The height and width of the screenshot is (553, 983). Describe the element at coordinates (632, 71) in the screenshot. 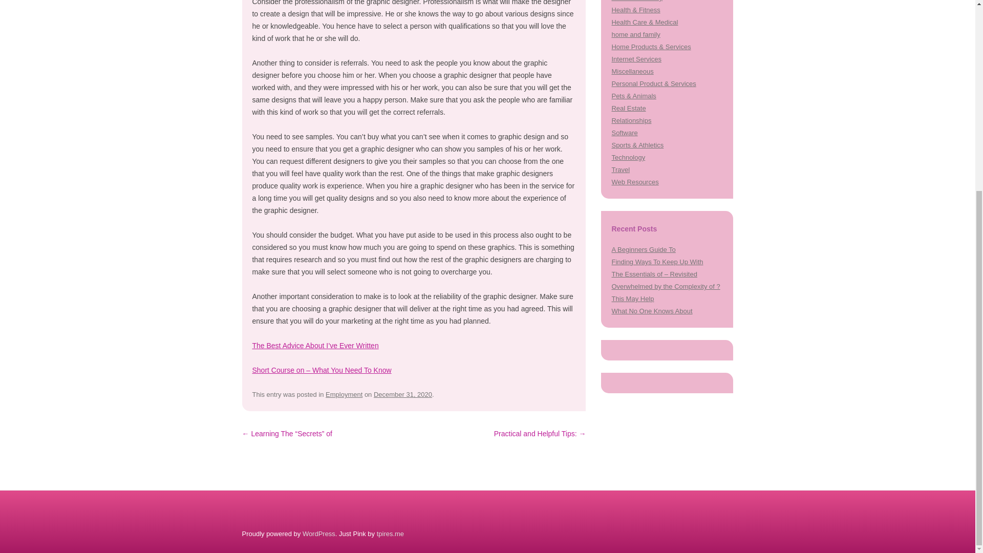

I see `Miscellaneous` at that location.